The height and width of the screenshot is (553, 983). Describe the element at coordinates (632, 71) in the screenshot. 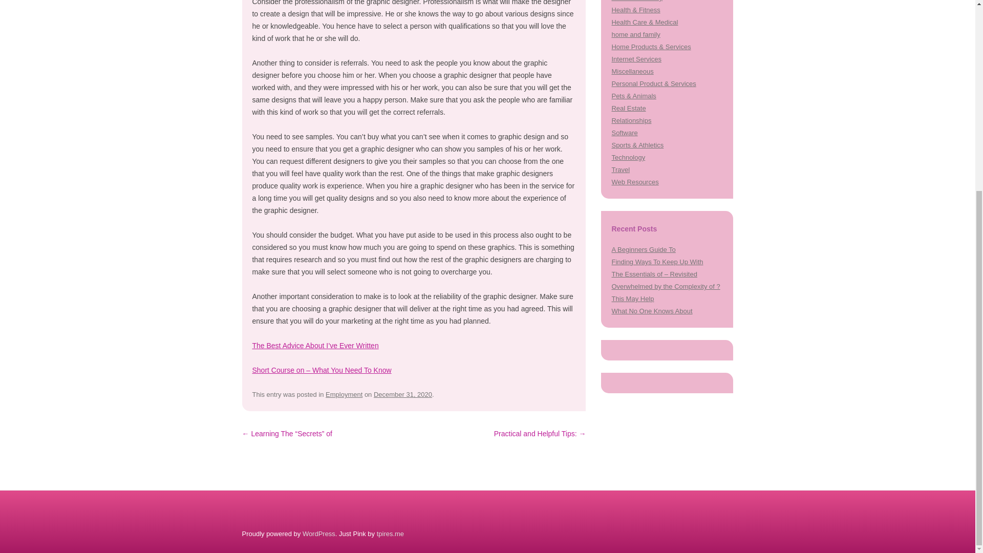

I see `Miscellaneous` at that location.